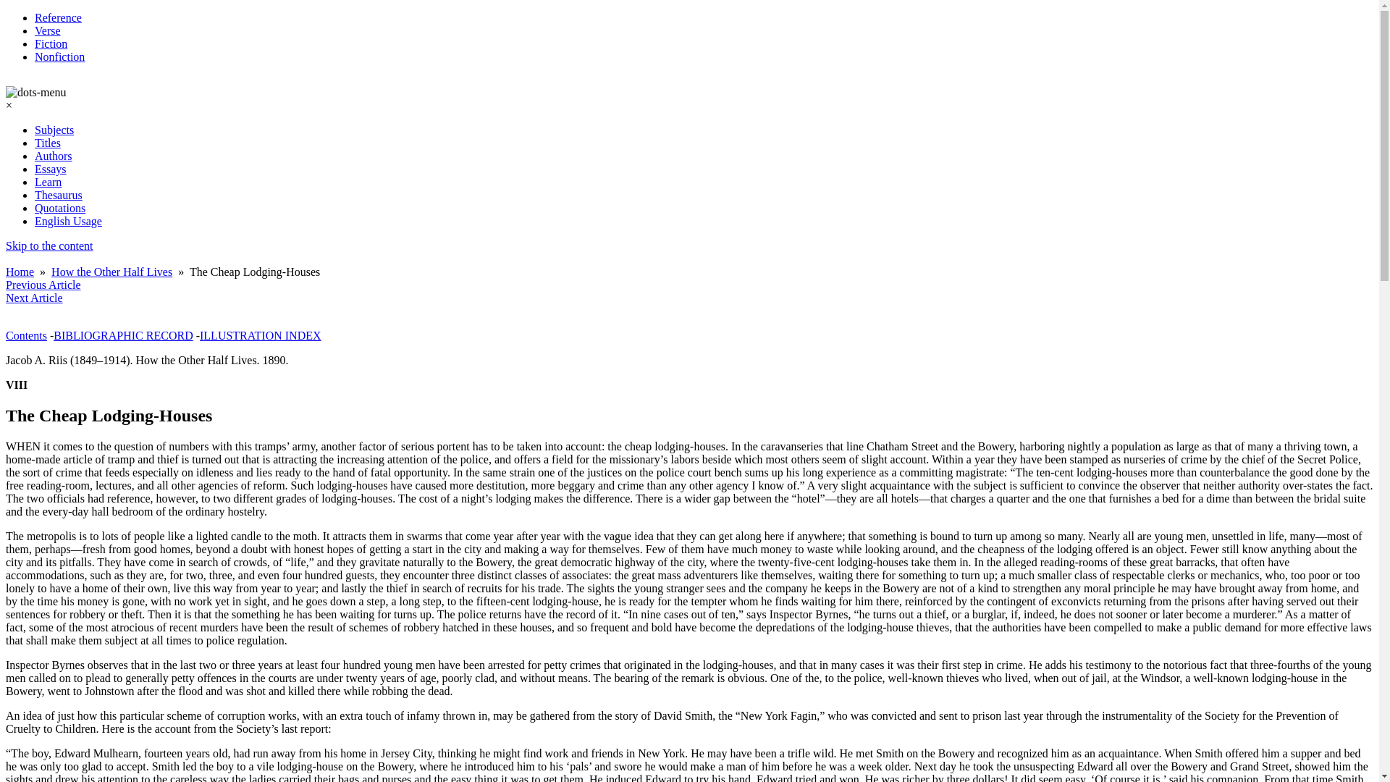  What do you see at coordinates (111, 272) in the screenshot?
I see `How the Other Half Lives` at bounding box center [111, 272].